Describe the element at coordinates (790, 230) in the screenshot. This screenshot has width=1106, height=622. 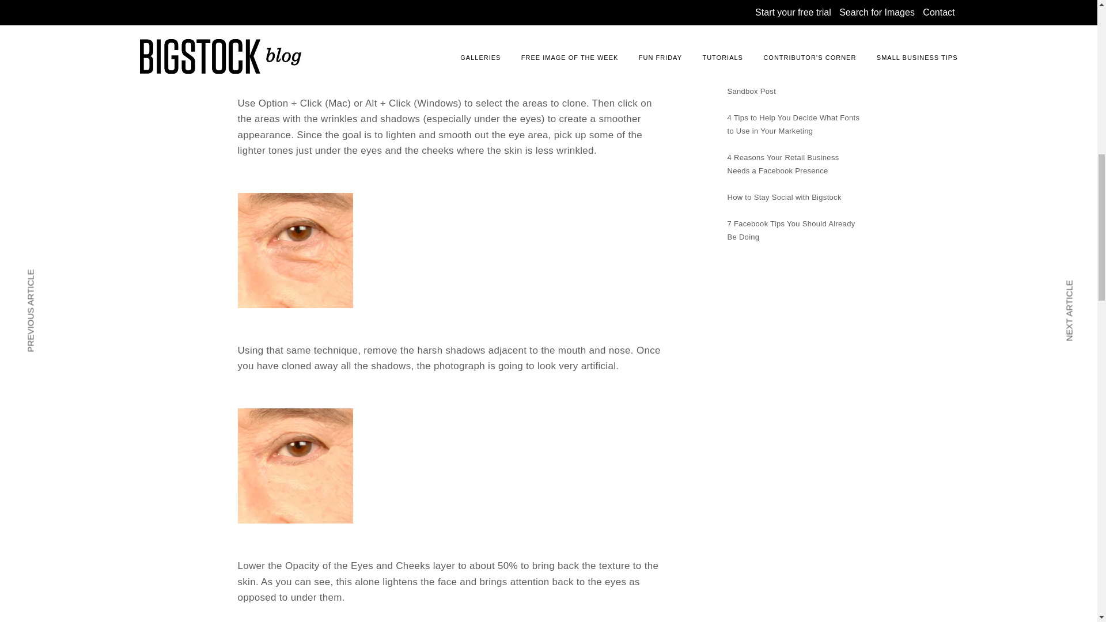
I see `7 Facebook Tips You Should Already Be Doing` at that location.